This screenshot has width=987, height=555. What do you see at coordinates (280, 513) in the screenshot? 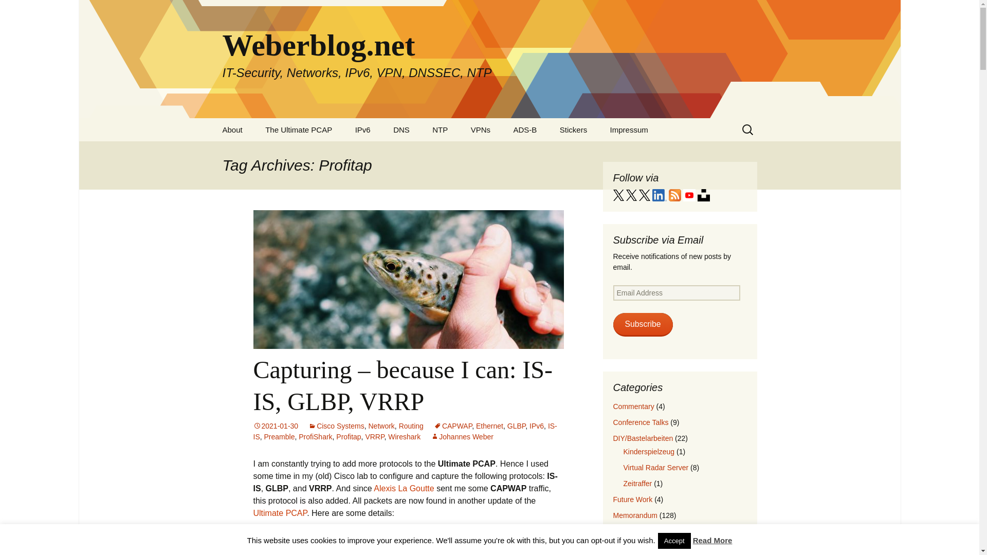
I see `Ultimate PCAP` at bounding box center [280, 513].